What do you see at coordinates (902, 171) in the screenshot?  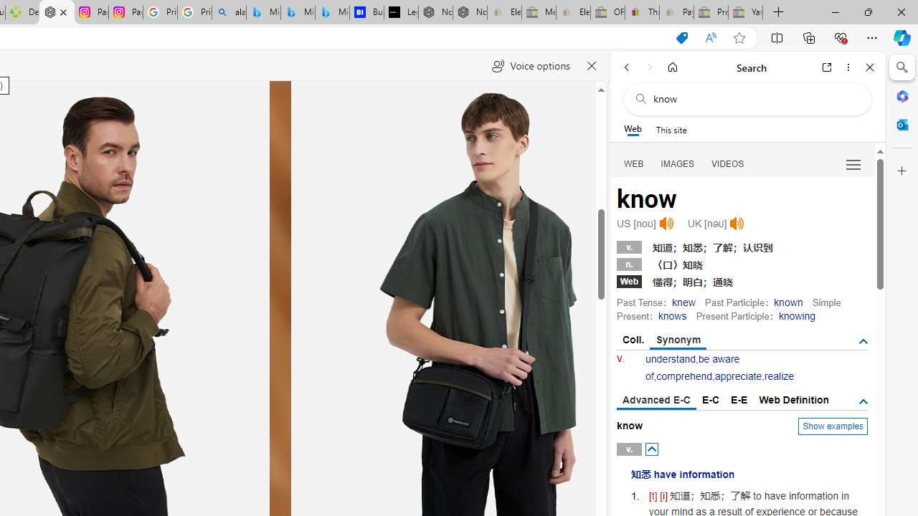 I see `Customize` at bounding box center [902, 171].